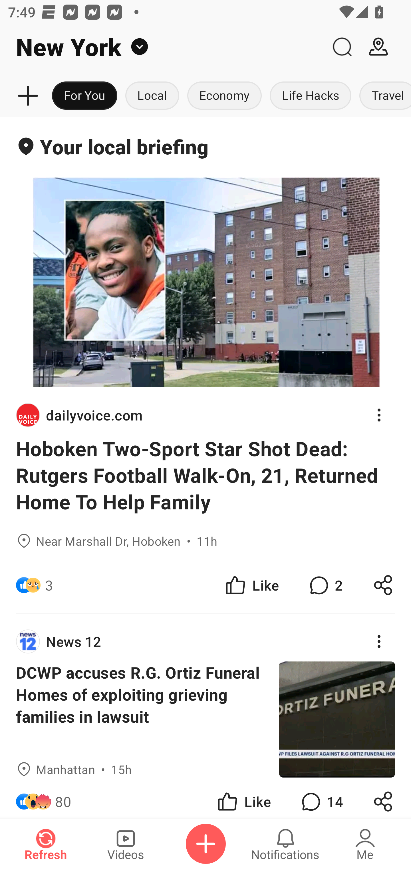 This screenshot has width=411, height=869. I want to click on For You, so click(84, 96).